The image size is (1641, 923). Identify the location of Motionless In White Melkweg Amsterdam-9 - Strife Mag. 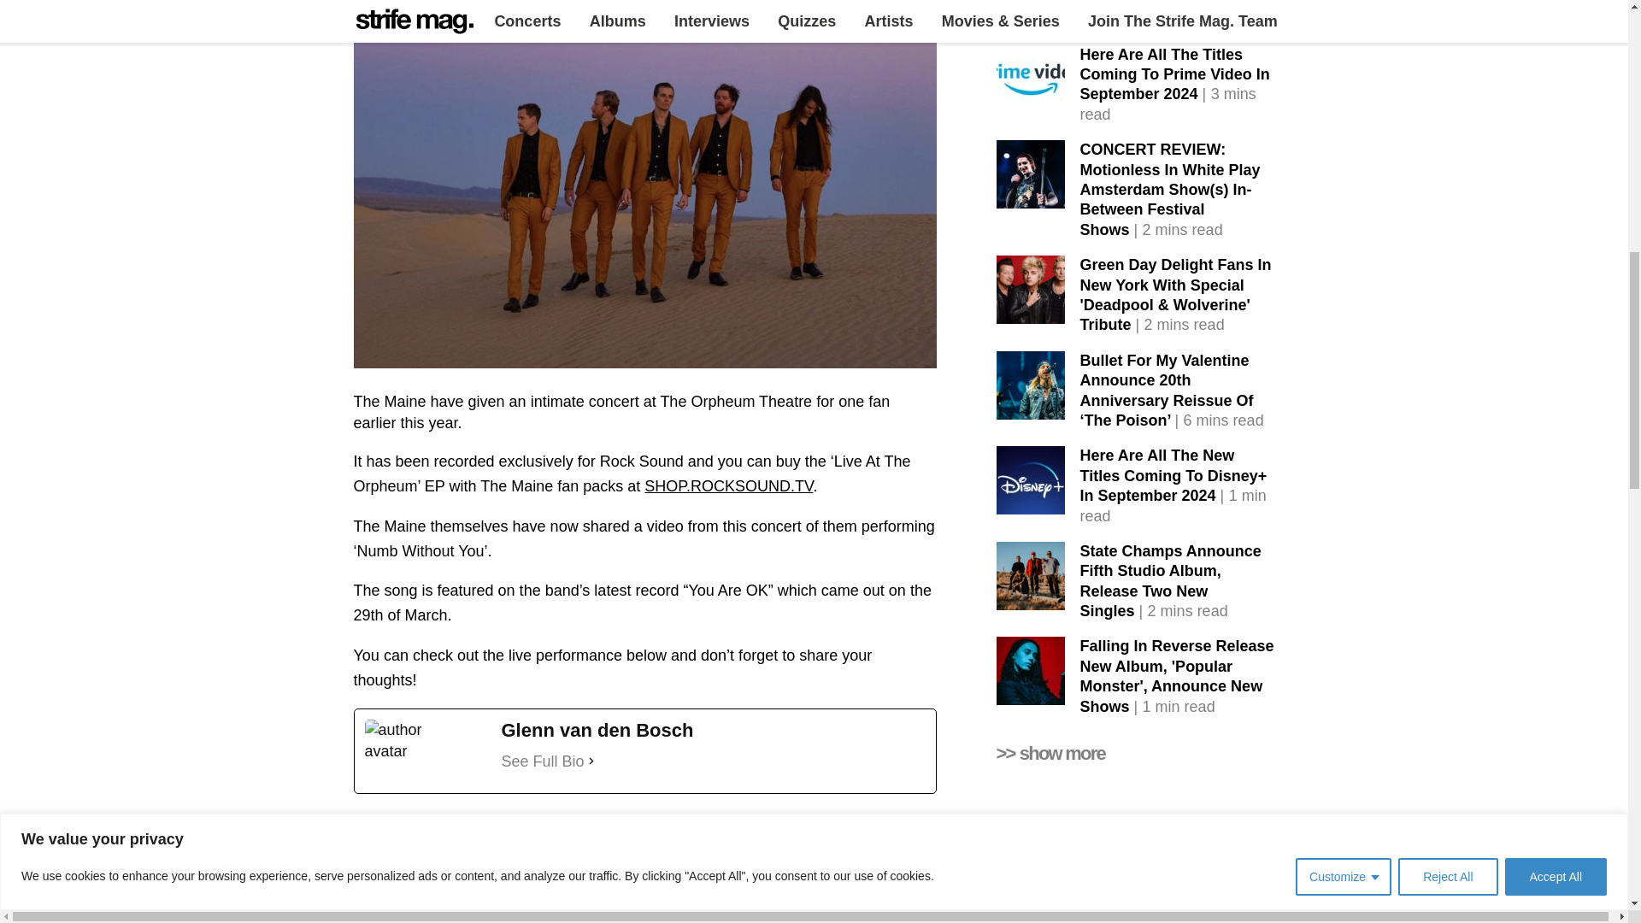
(1031, 174).